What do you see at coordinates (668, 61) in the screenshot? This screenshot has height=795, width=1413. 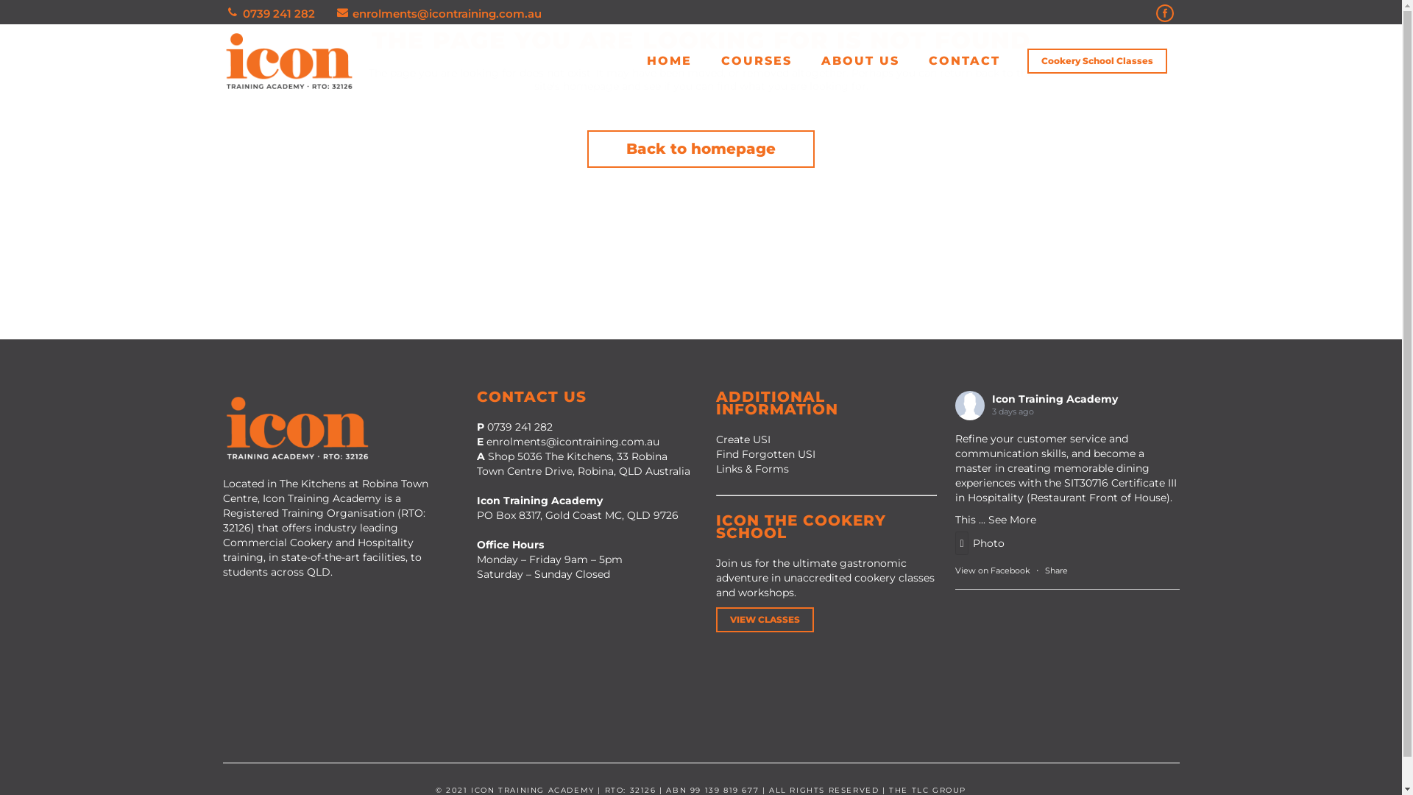 I see `HOME` at bounding box center [668, 61].